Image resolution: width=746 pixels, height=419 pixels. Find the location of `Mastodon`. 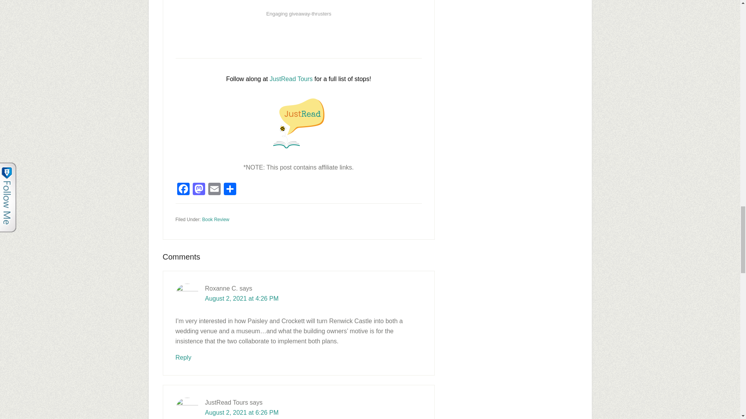

Mastodon is located at coordinates (199, 189).